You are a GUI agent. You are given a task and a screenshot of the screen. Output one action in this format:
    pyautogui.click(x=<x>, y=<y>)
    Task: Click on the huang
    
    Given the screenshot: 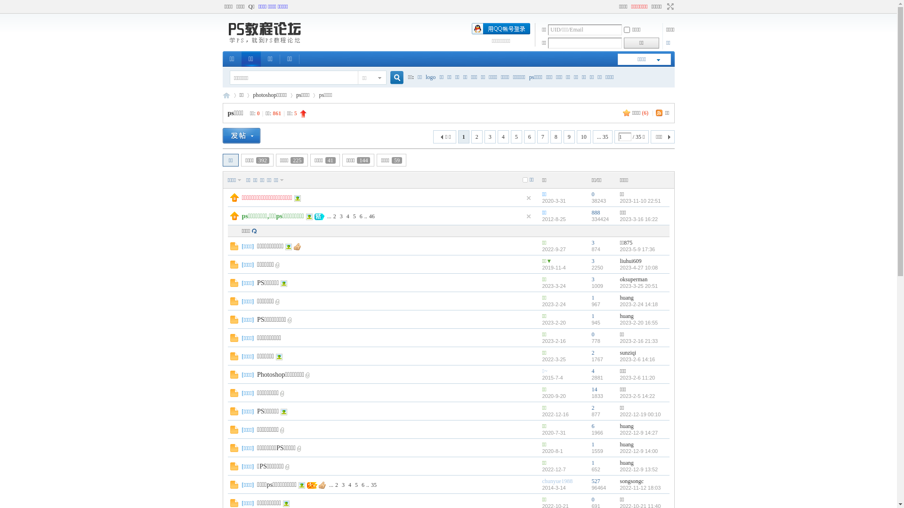 What is the action you would take?
    pyautogui.click(x=626, y=316)
    